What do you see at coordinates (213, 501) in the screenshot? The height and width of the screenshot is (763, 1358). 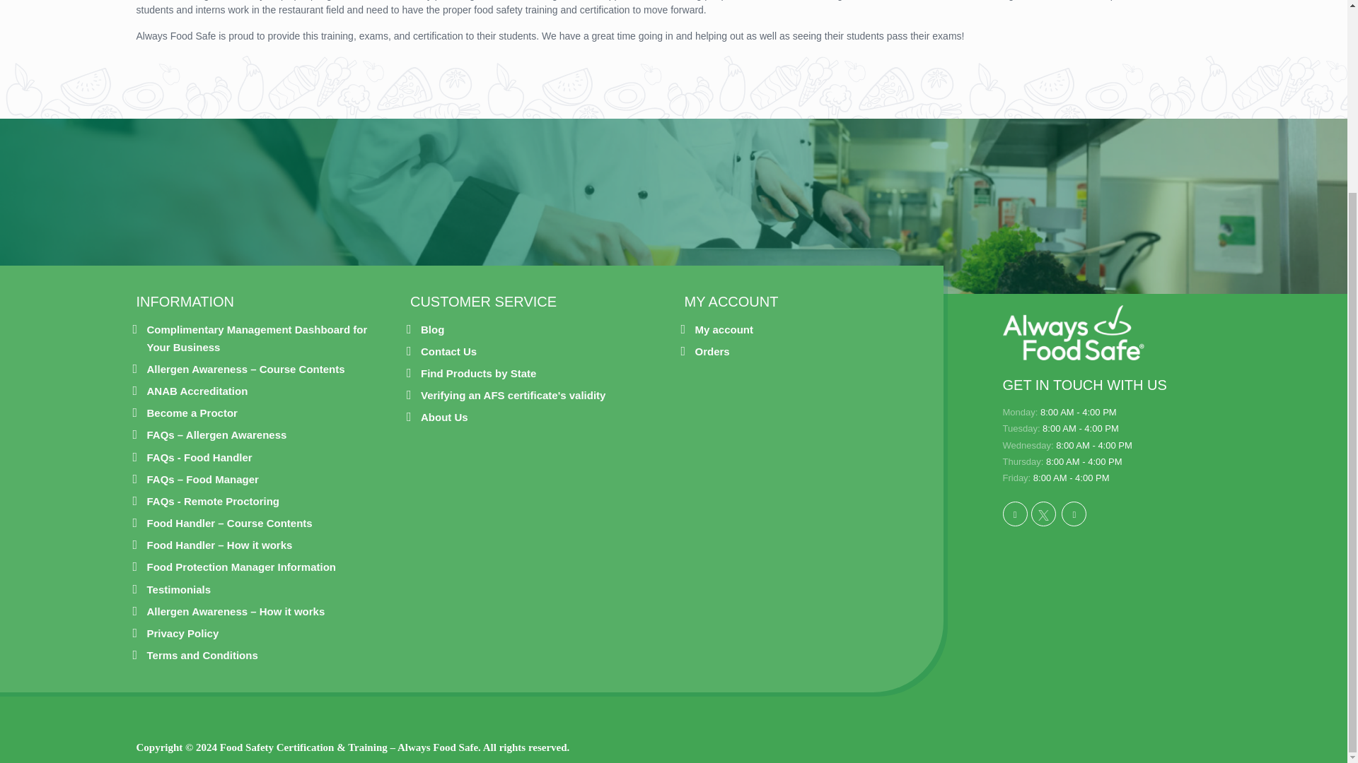 I see `FAQs - Remote Proctoring` at bounding box center [213, 501].